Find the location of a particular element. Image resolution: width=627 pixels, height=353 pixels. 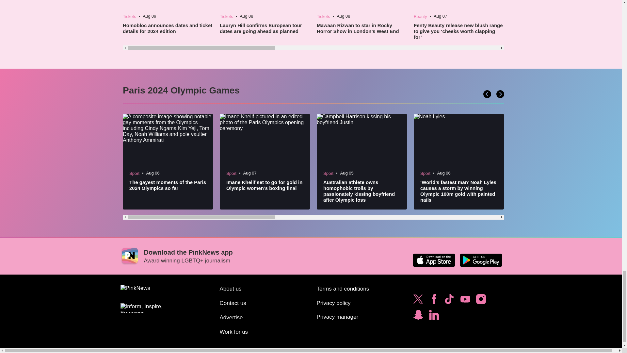

Subscribe to PinkNews on YouTube is located at coordinates (465, 301).